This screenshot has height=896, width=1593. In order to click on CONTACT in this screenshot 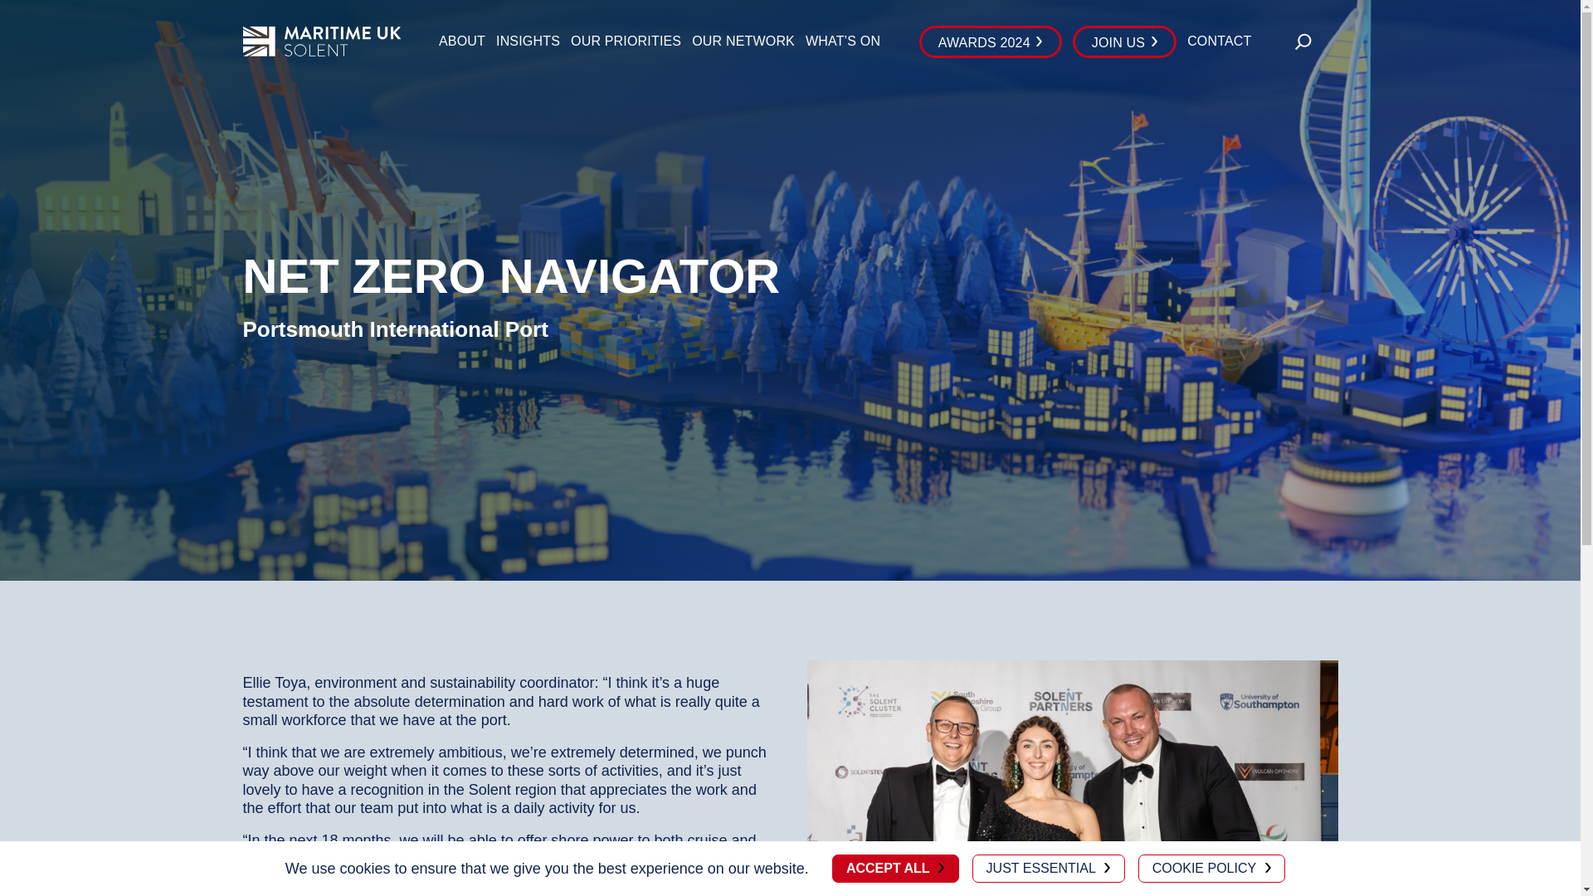, I will do `click(1218, 41)`.